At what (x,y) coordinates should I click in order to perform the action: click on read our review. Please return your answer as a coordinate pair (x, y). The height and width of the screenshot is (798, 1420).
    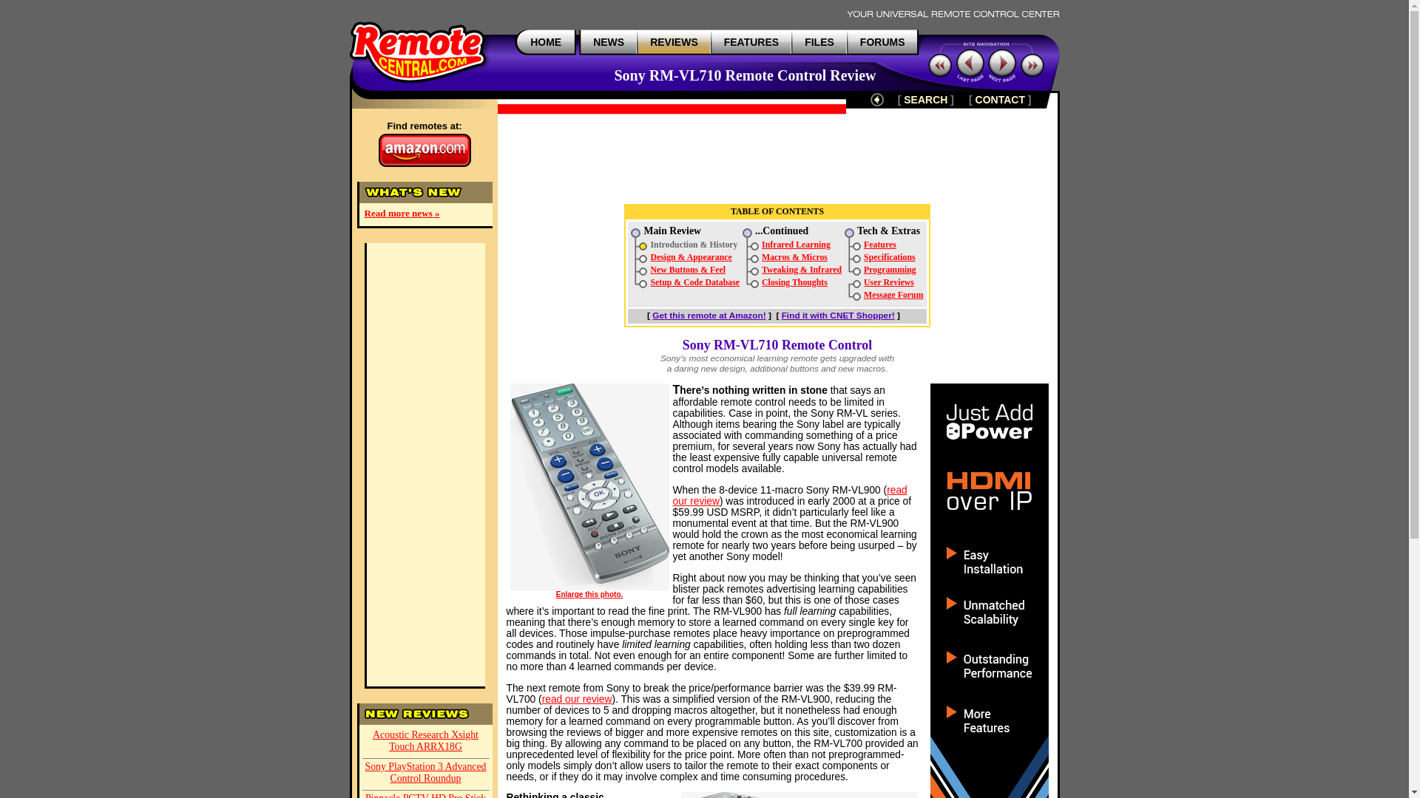
    Looking at the image, I should click on (790, 495).